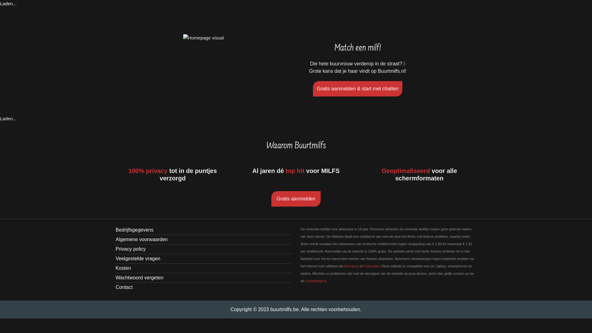 This screenshot has height=333, width=592. I want to click on contactpagina, so click(316, 281).